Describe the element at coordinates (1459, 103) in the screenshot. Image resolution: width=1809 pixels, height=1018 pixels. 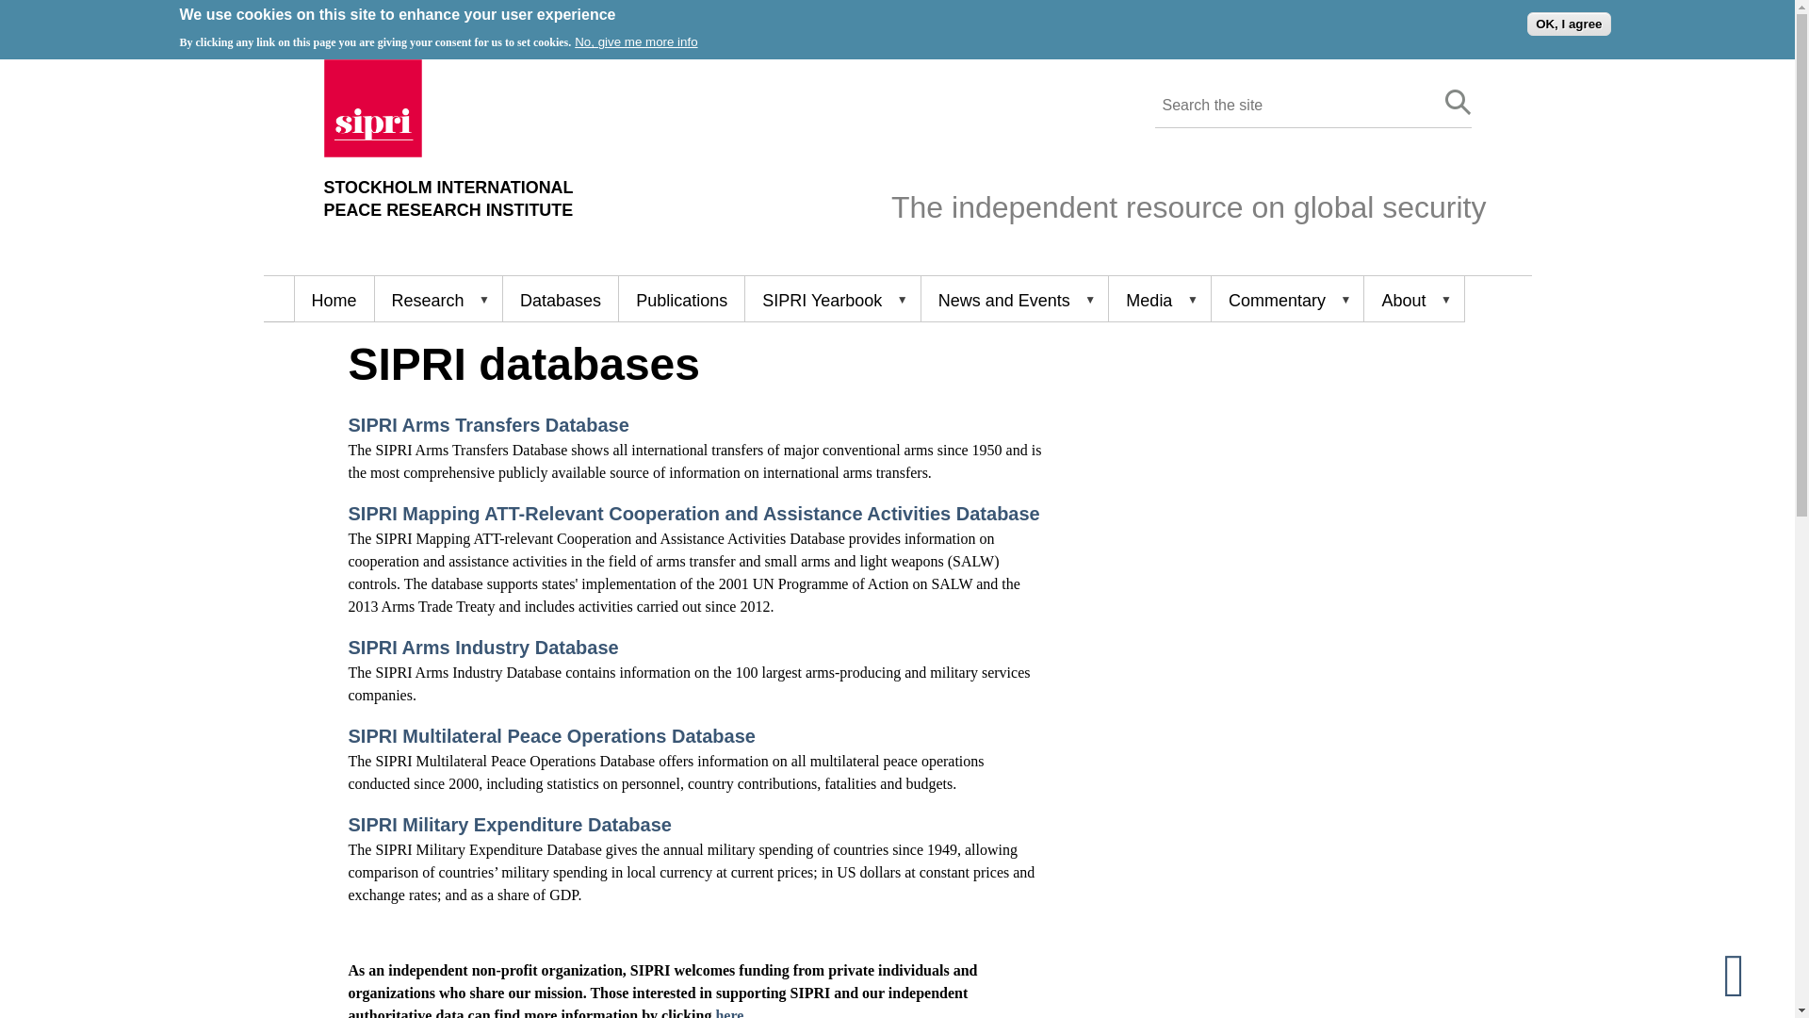
I see `Search` at that location.